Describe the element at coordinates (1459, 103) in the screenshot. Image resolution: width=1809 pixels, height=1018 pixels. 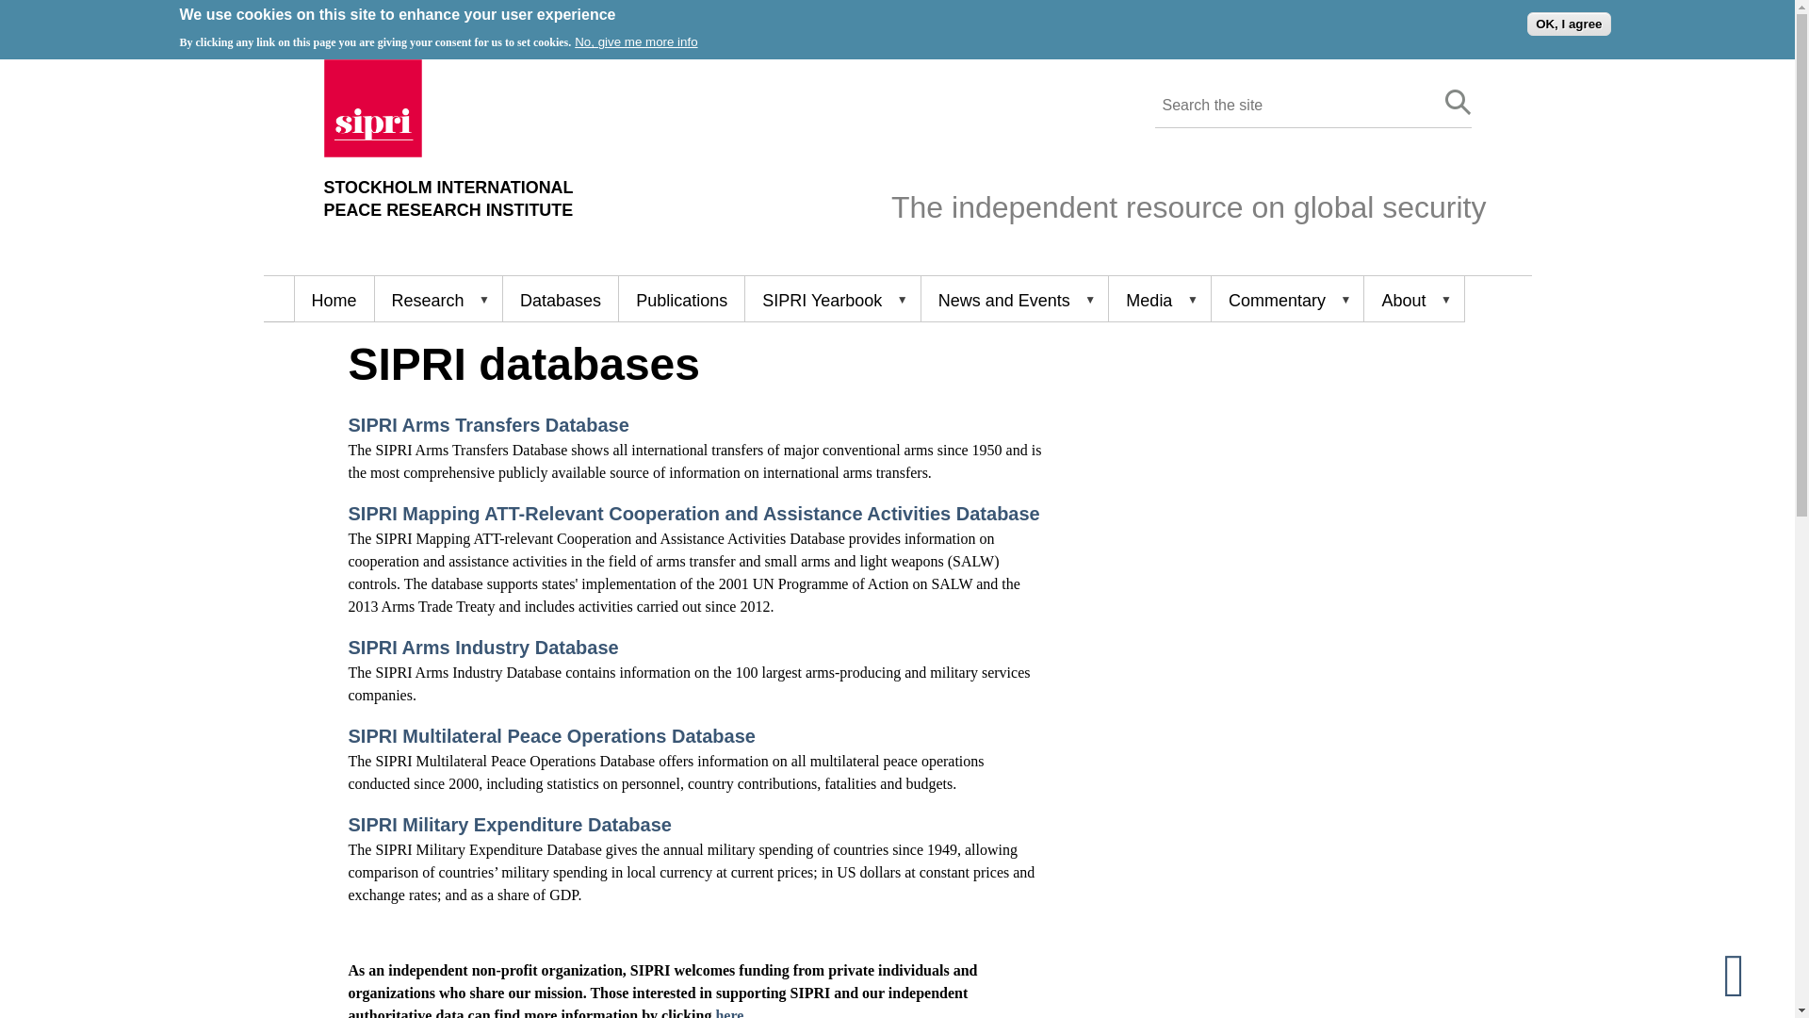
I see `Search` at that location.